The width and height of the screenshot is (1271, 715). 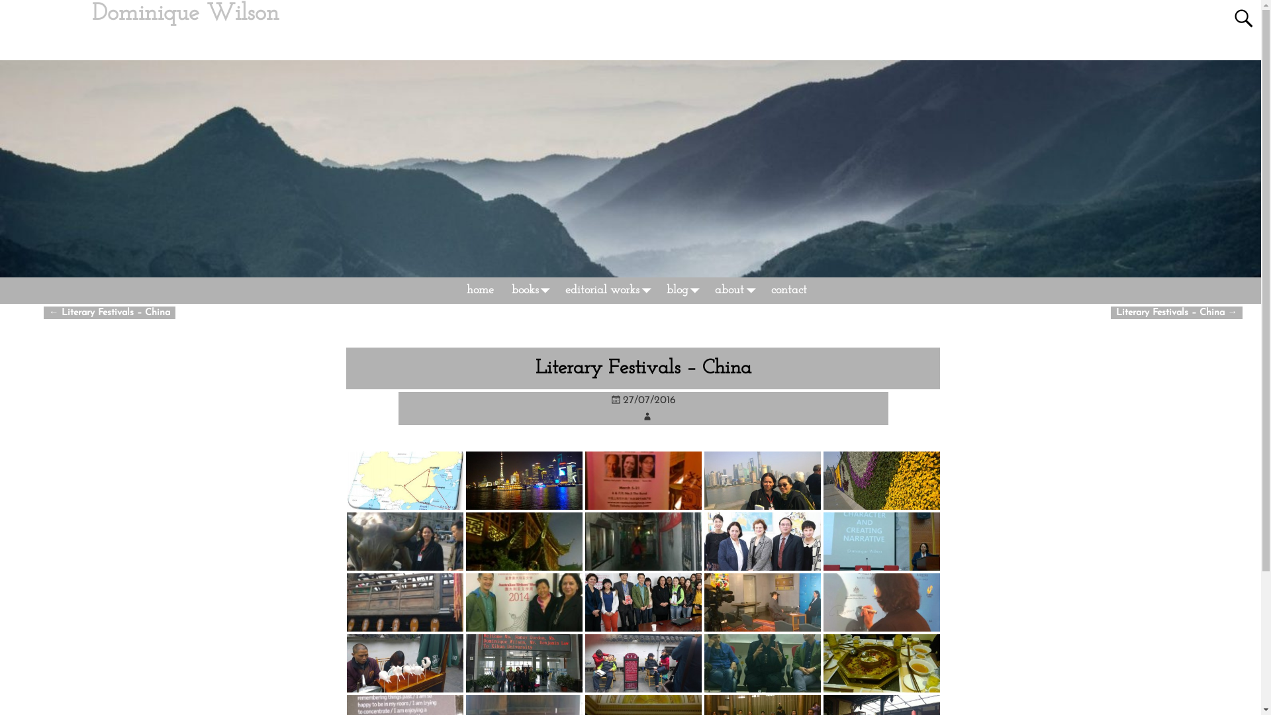 What do you see at coordinates (643, 400) in the screenshot?
I see `27/07/2016` at bounding box center [643, 400].